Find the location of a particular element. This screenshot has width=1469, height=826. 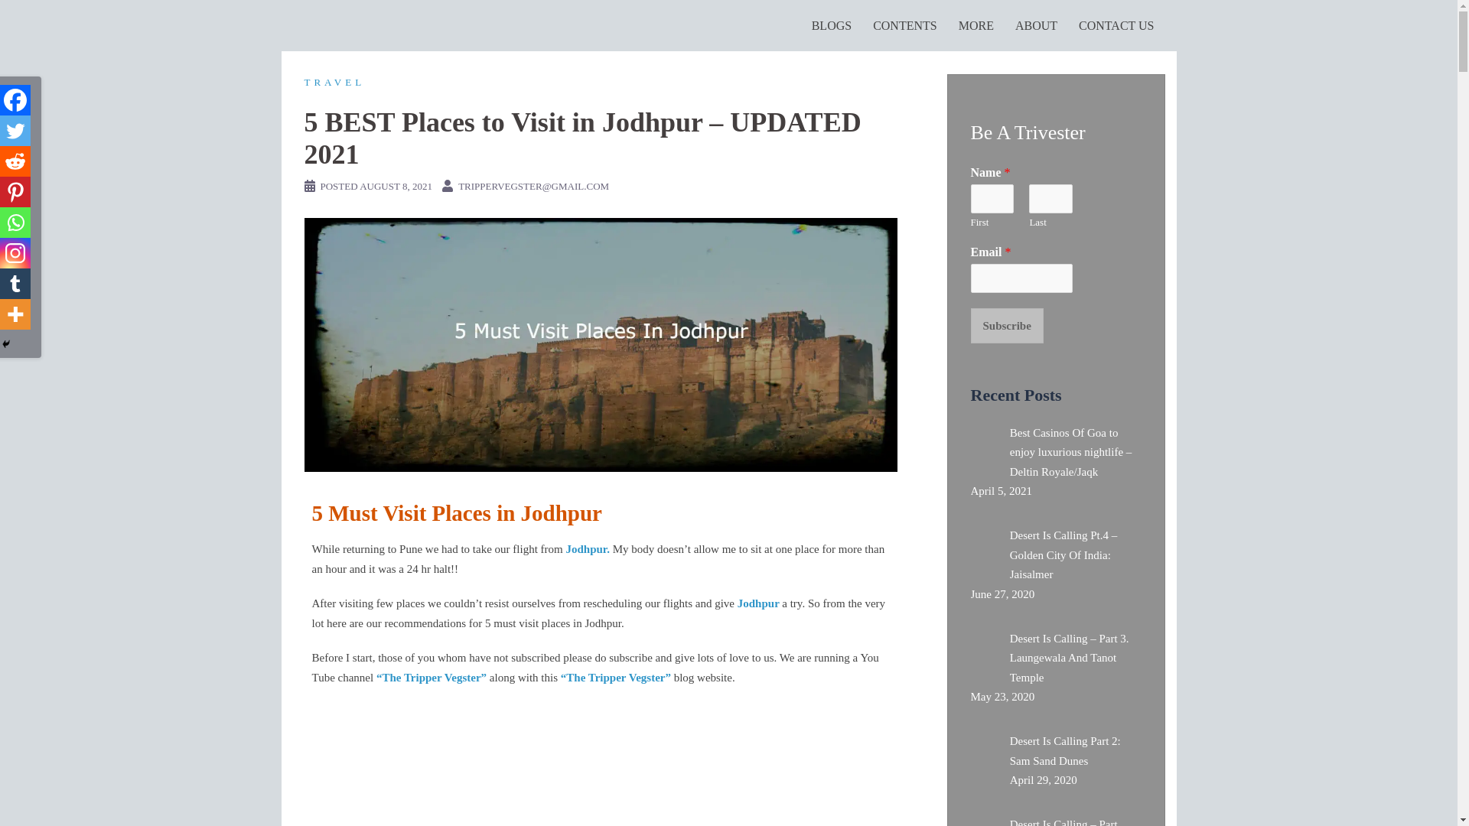

The Tripper Vegster is located at coordinates (344, 24).